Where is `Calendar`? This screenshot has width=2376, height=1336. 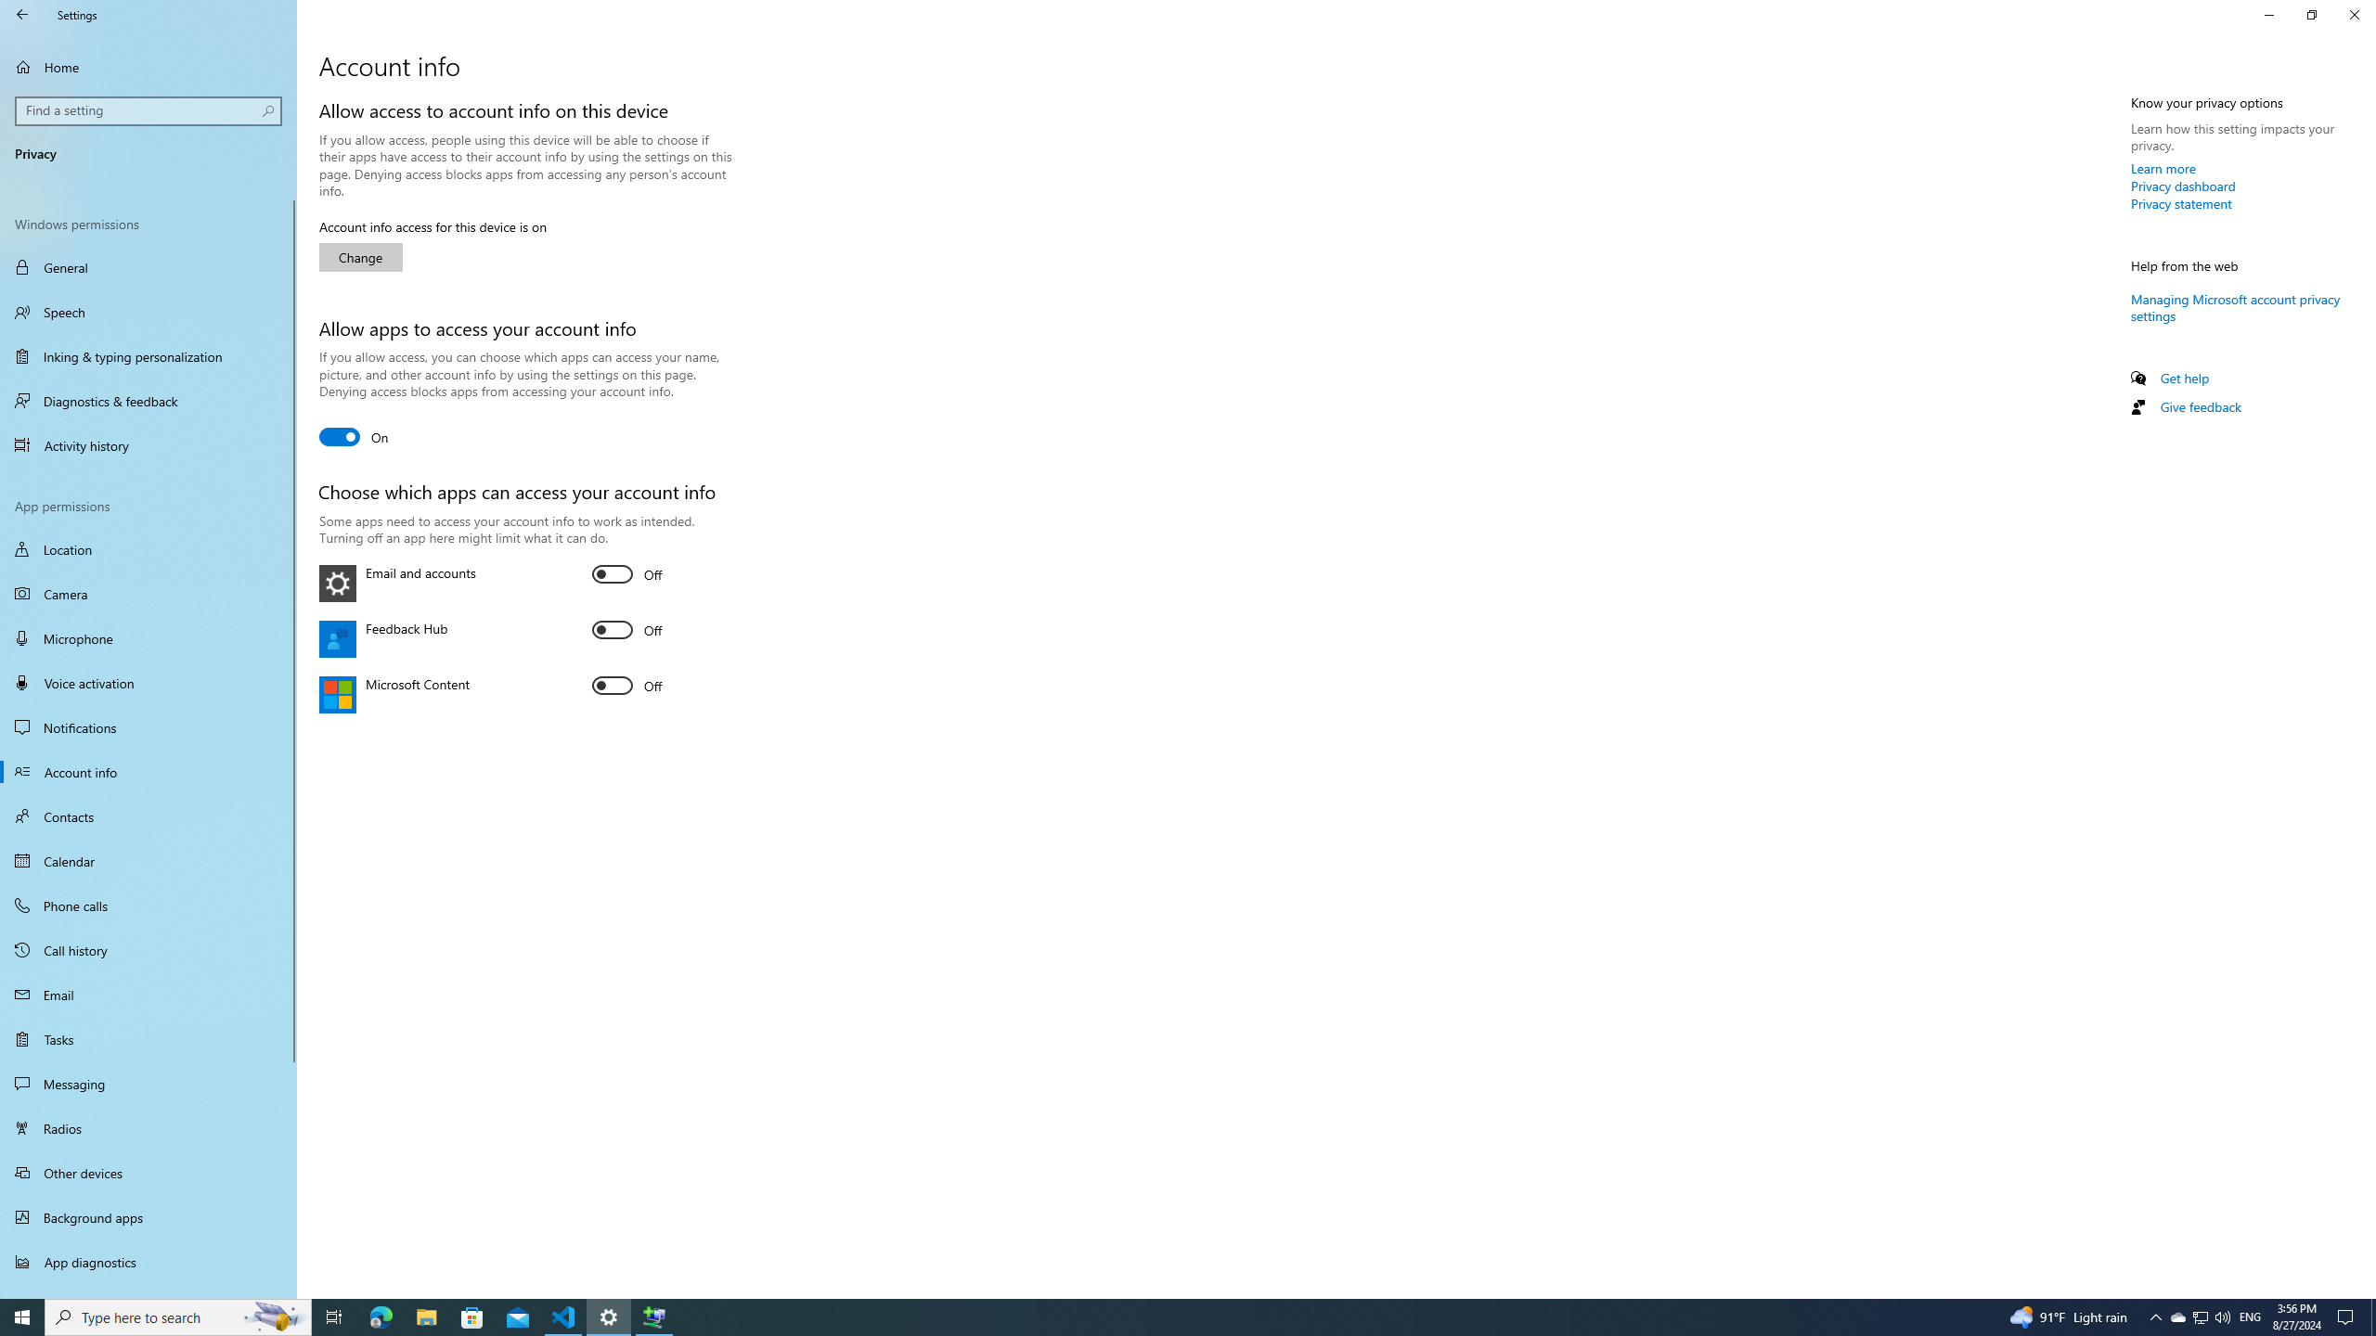
Calendar is located at coordinates (148, 861).